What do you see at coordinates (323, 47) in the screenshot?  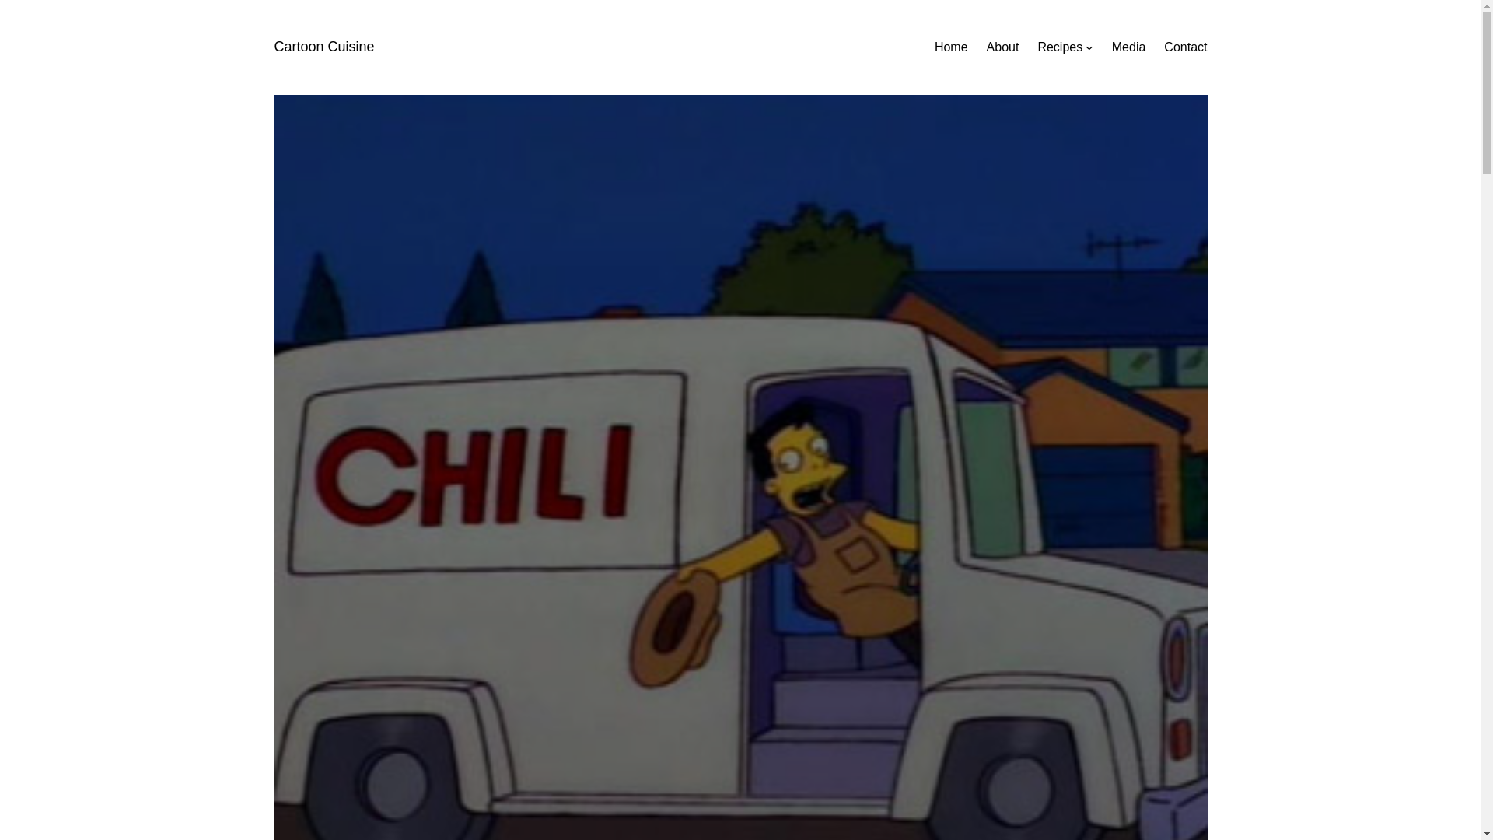 I see `Cartoon Cuisine` at bounding box center [323, 47].